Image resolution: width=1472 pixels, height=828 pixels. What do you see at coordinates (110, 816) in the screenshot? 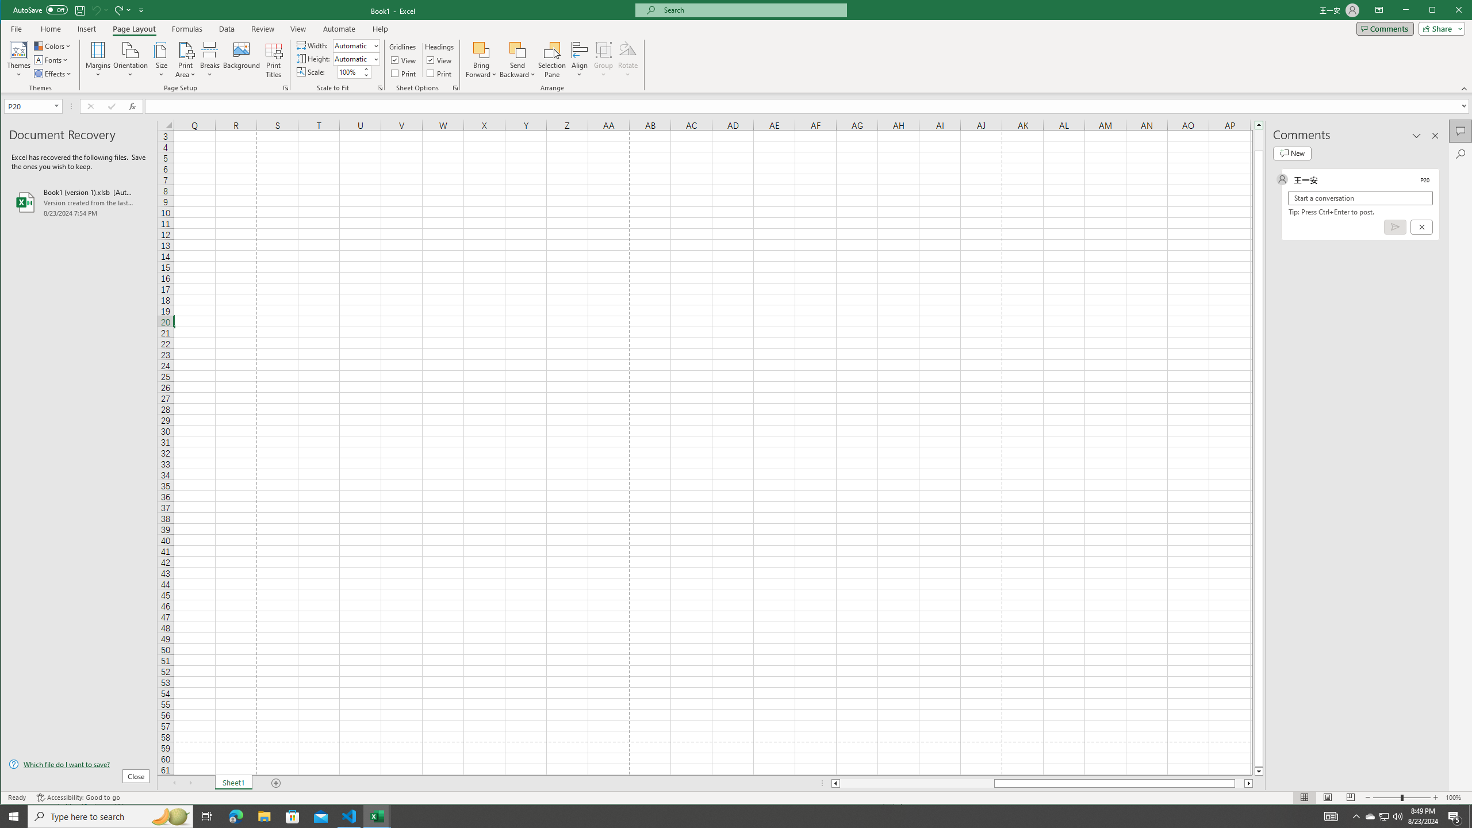
I see `Type here to search` at bounding box center [110, 816].